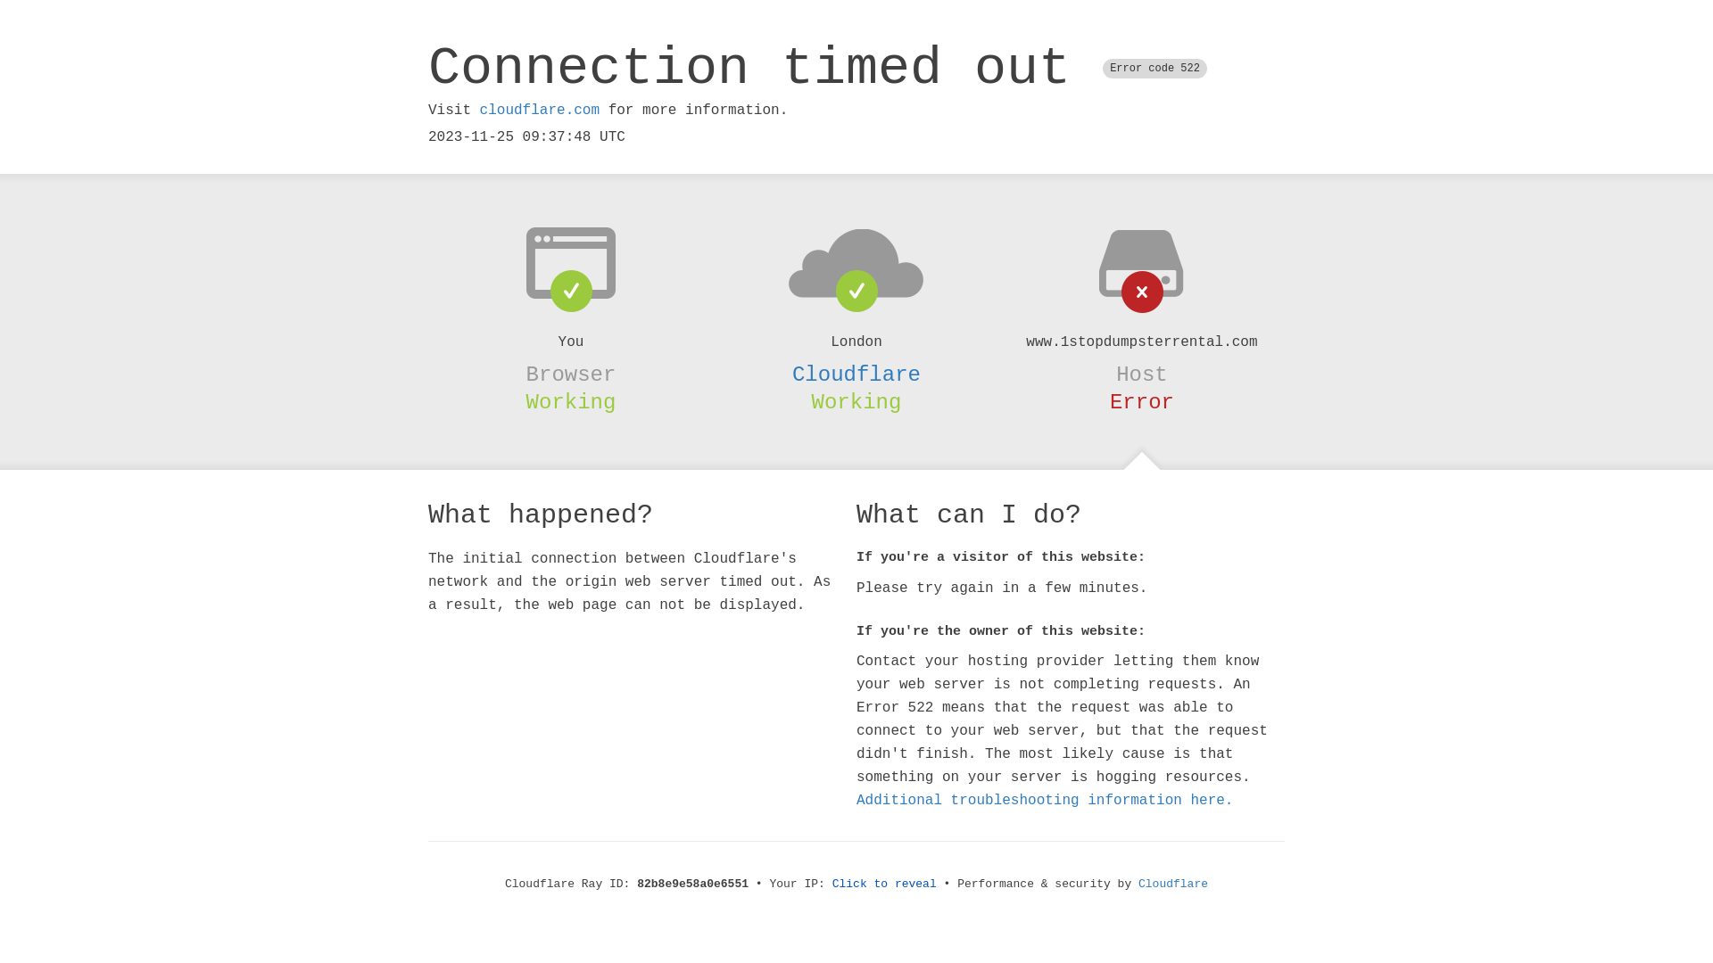 This screenshot has height=963, width=1713. What do you see at coordinates (1173, 885) in the screenshot?
I see `Cloudflare` at bounding box center [1173, 885].